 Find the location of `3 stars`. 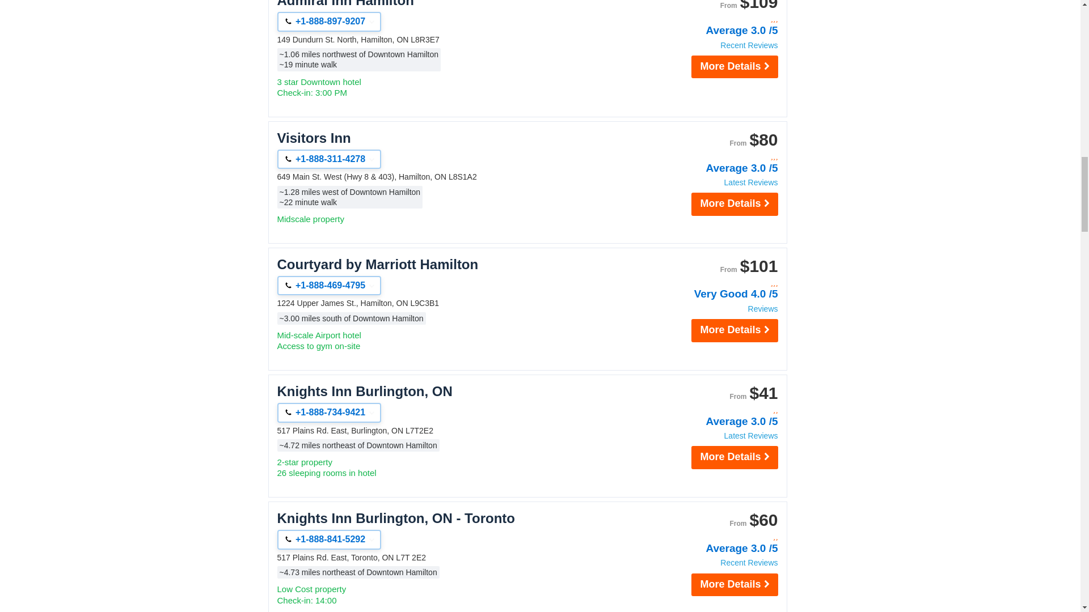

3 stars is located at coordinates (717, 283).